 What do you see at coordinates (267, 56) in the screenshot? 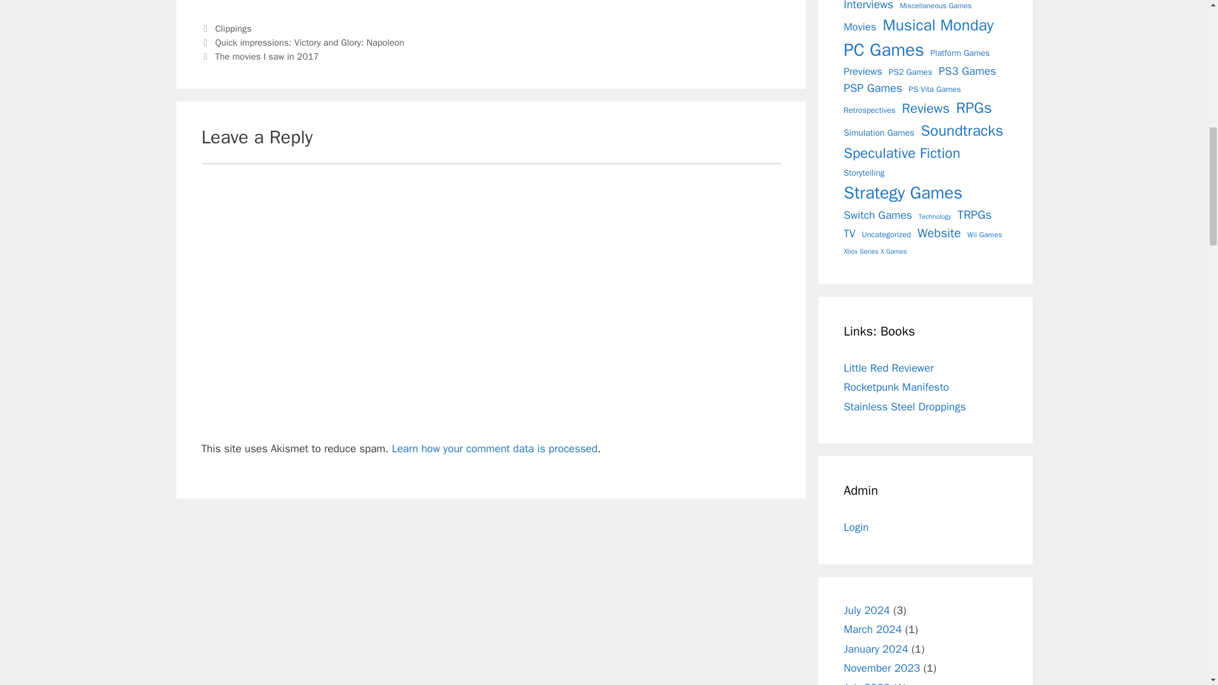
I see `The movies I saw in 2017` at bounding box center [267, 56].